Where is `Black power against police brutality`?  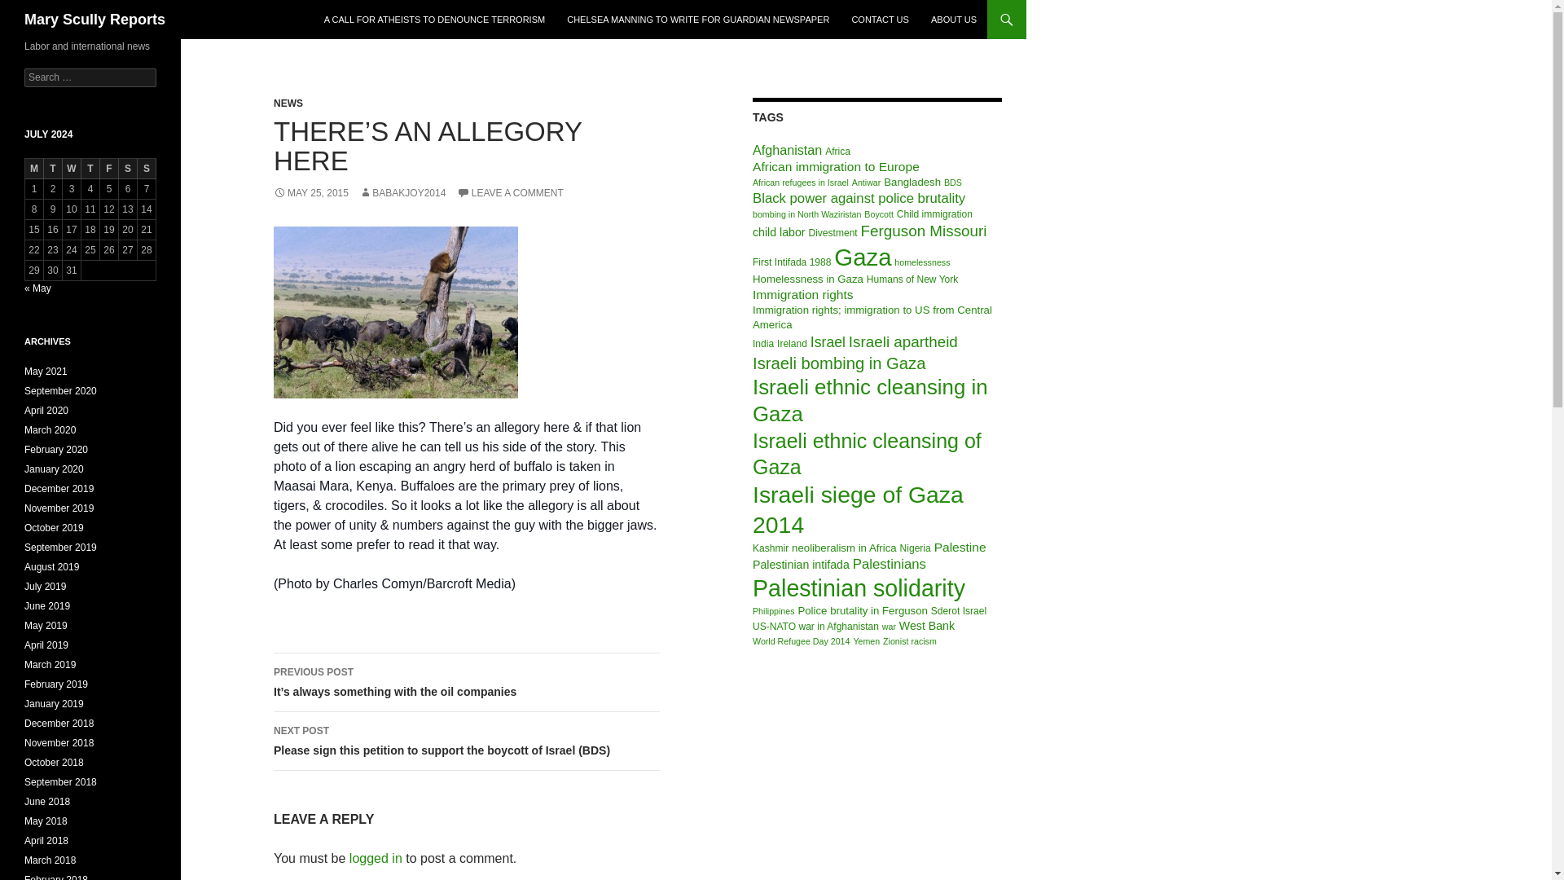
Black power against police brutality is located at coordinates (859, 198).